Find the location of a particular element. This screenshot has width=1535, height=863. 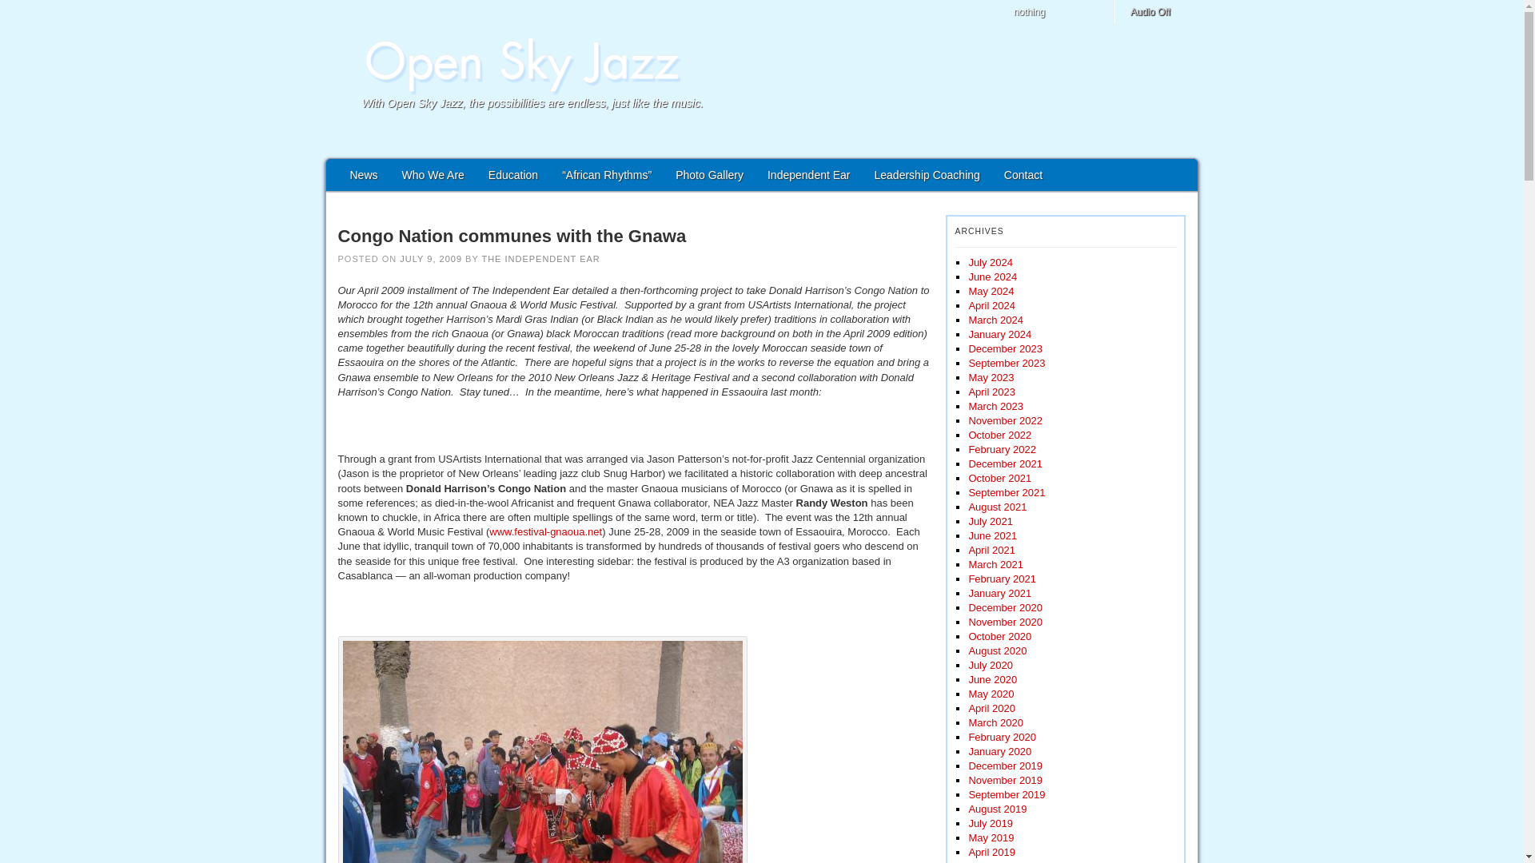

December 2023 is located at coordinates (1005, 348).